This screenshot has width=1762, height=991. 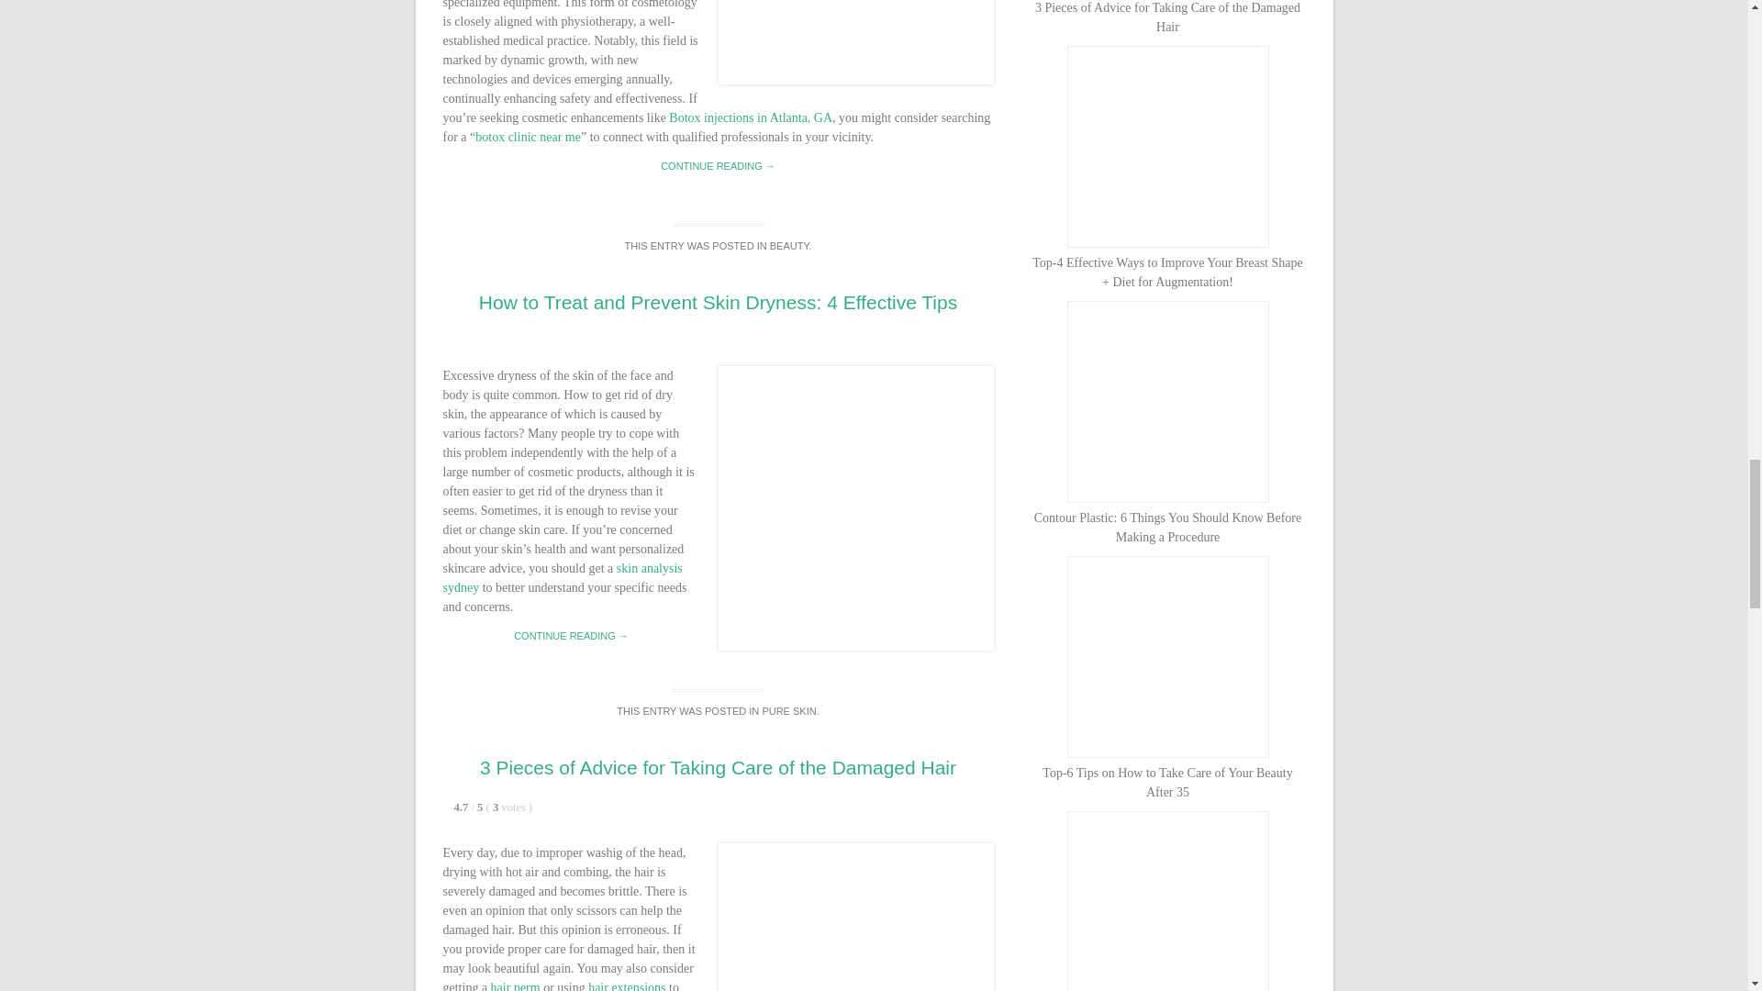 What do you see at coordinates (718, 302) in the screenshot?
I see `How to Treat and Prevent Skin Dryness: 4 Effective Tips` at bounding box center [718, 302].